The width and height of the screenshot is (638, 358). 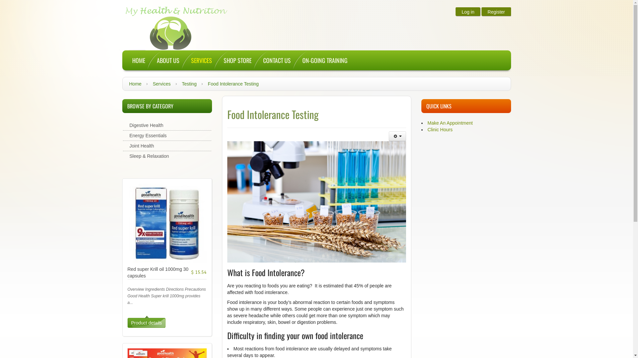 I want to click on Services, so click(x=162, y=84).